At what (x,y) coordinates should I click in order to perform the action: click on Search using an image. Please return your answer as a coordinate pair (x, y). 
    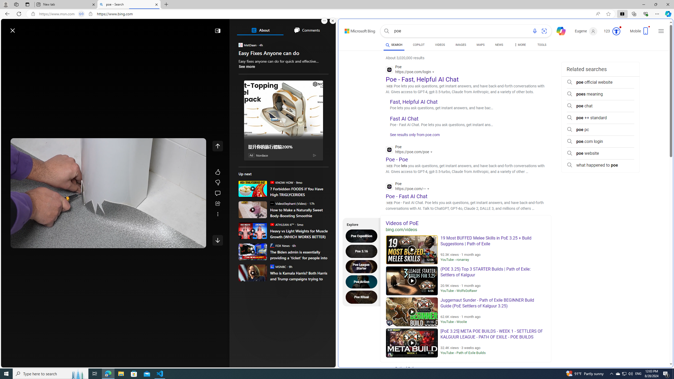
    Looking at the image, I should click on (544, 31).